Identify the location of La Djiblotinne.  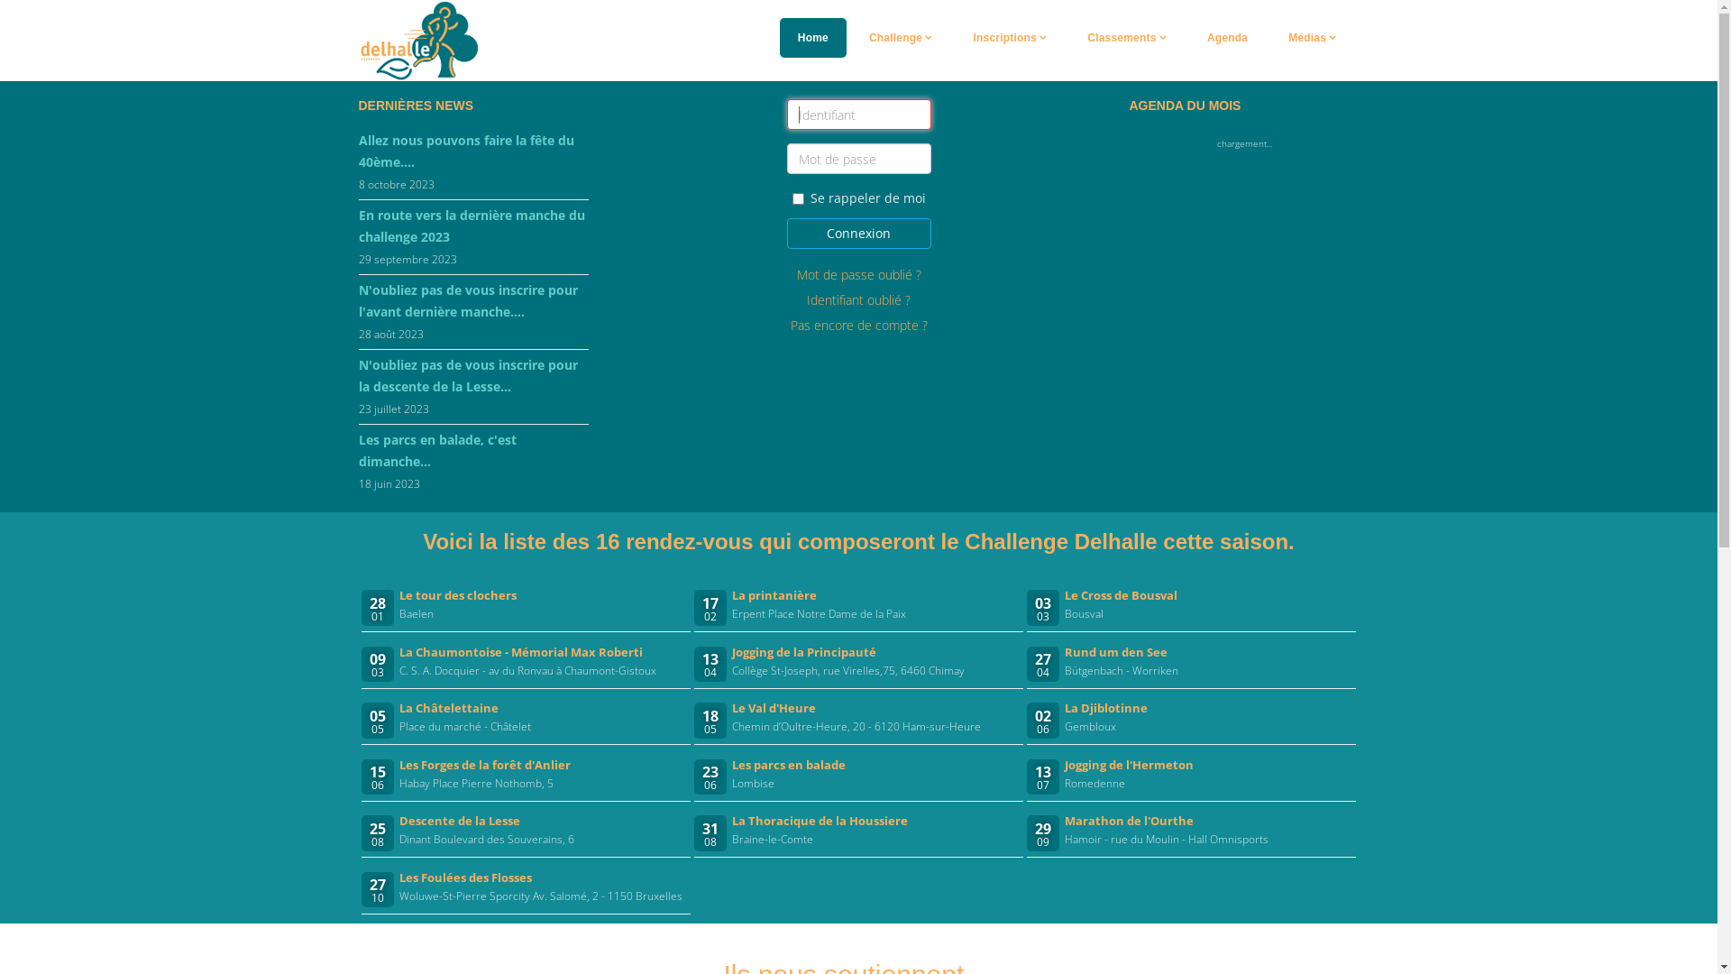
(1106, 708).